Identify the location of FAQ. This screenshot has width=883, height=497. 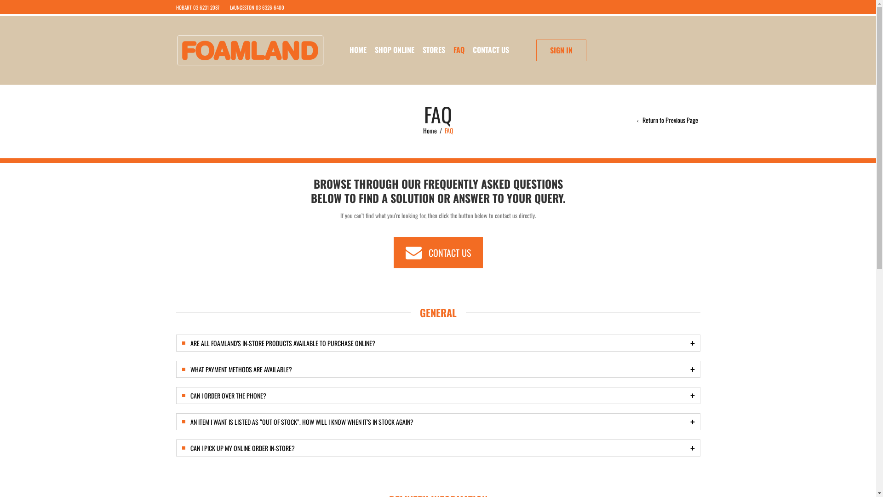
(459, 50).